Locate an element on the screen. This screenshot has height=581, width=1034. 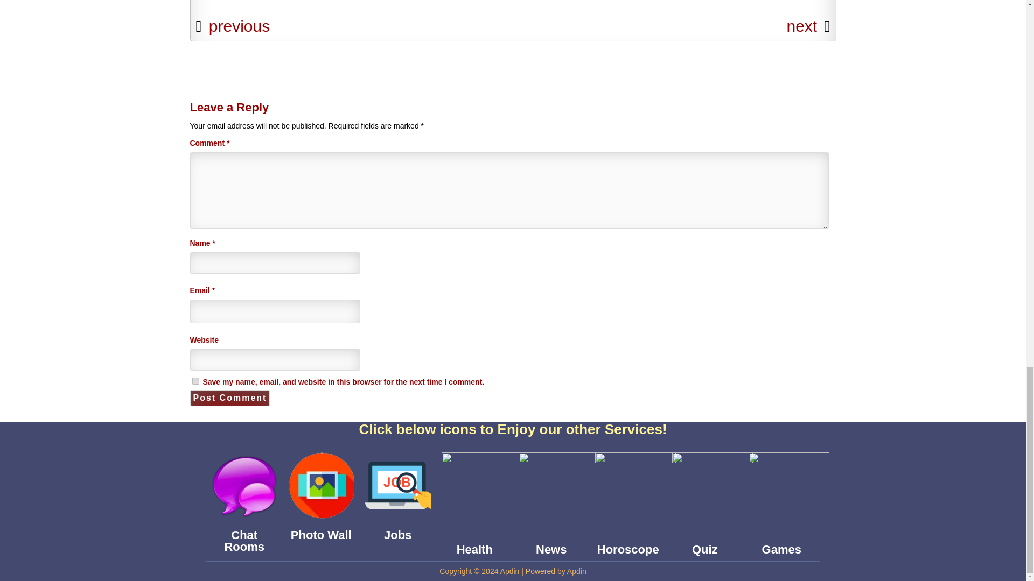
next is located at coordinates (804, 26).